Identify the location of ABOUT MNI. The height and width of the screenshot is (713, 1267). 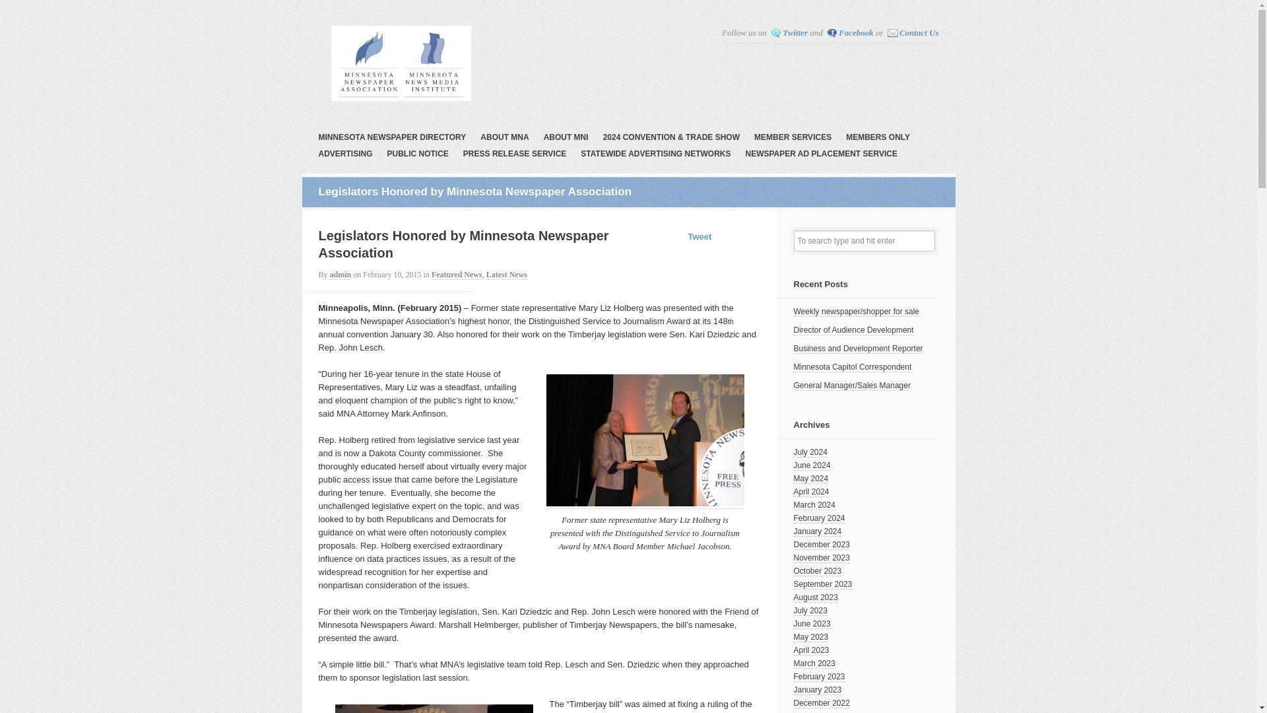
(566, 139).